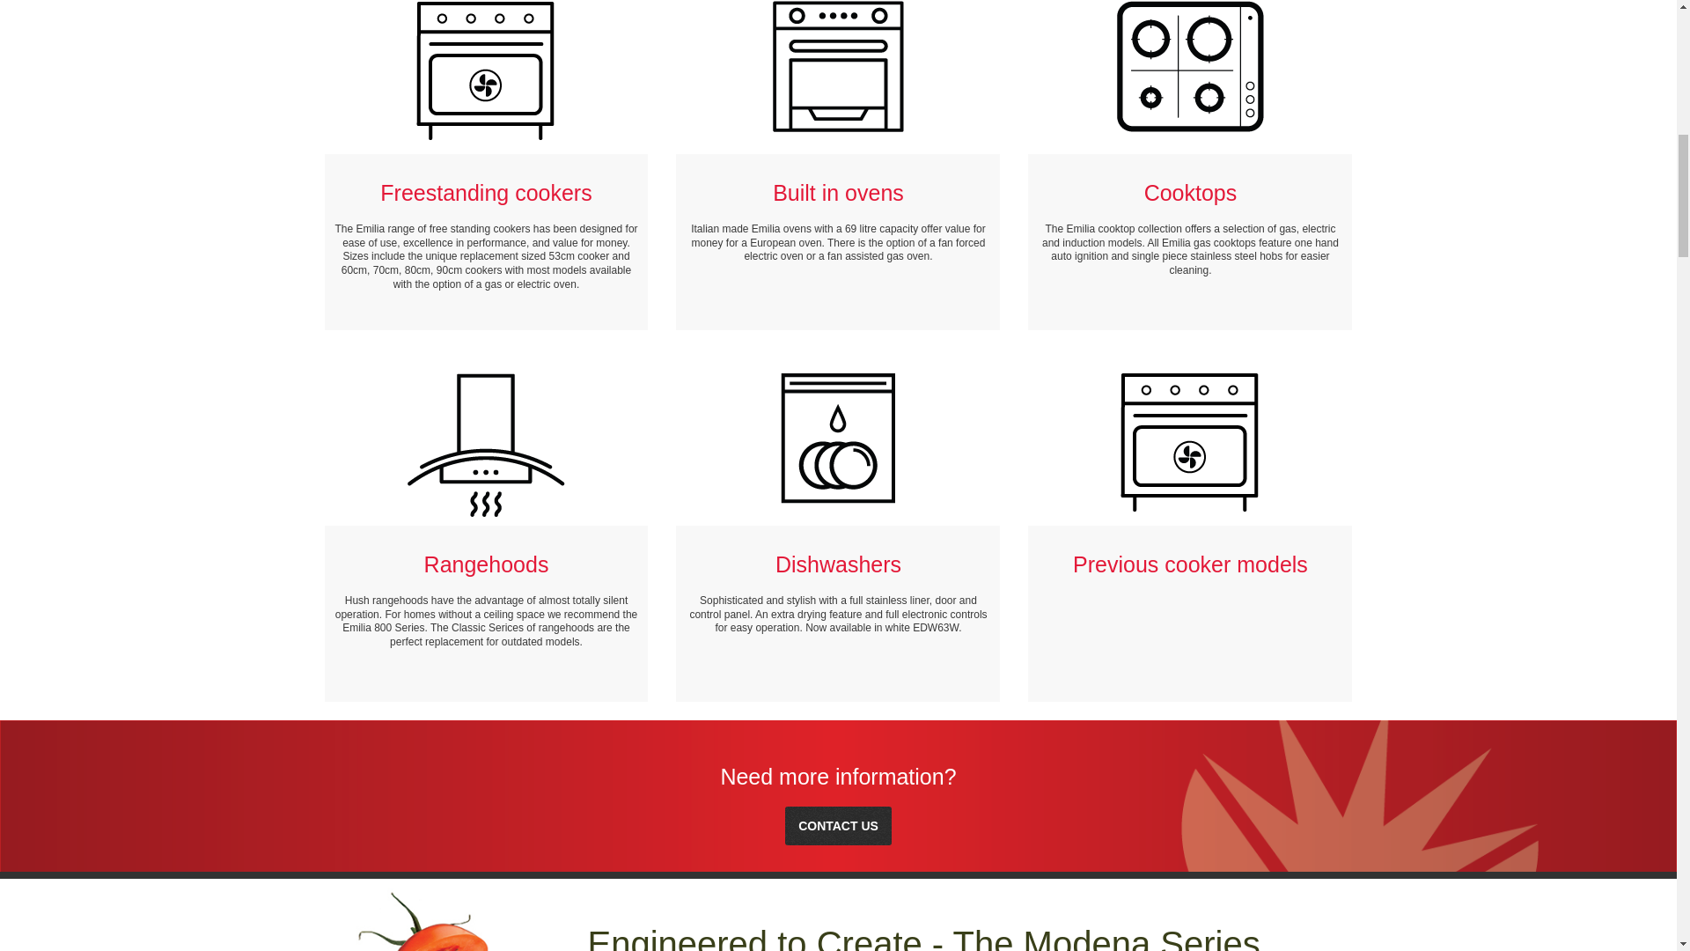 The width and height of the screenshot is (1690, 951). Describe the element at coordinates (838, 826) in the screenshot. I see `CONTACT US` at that location.